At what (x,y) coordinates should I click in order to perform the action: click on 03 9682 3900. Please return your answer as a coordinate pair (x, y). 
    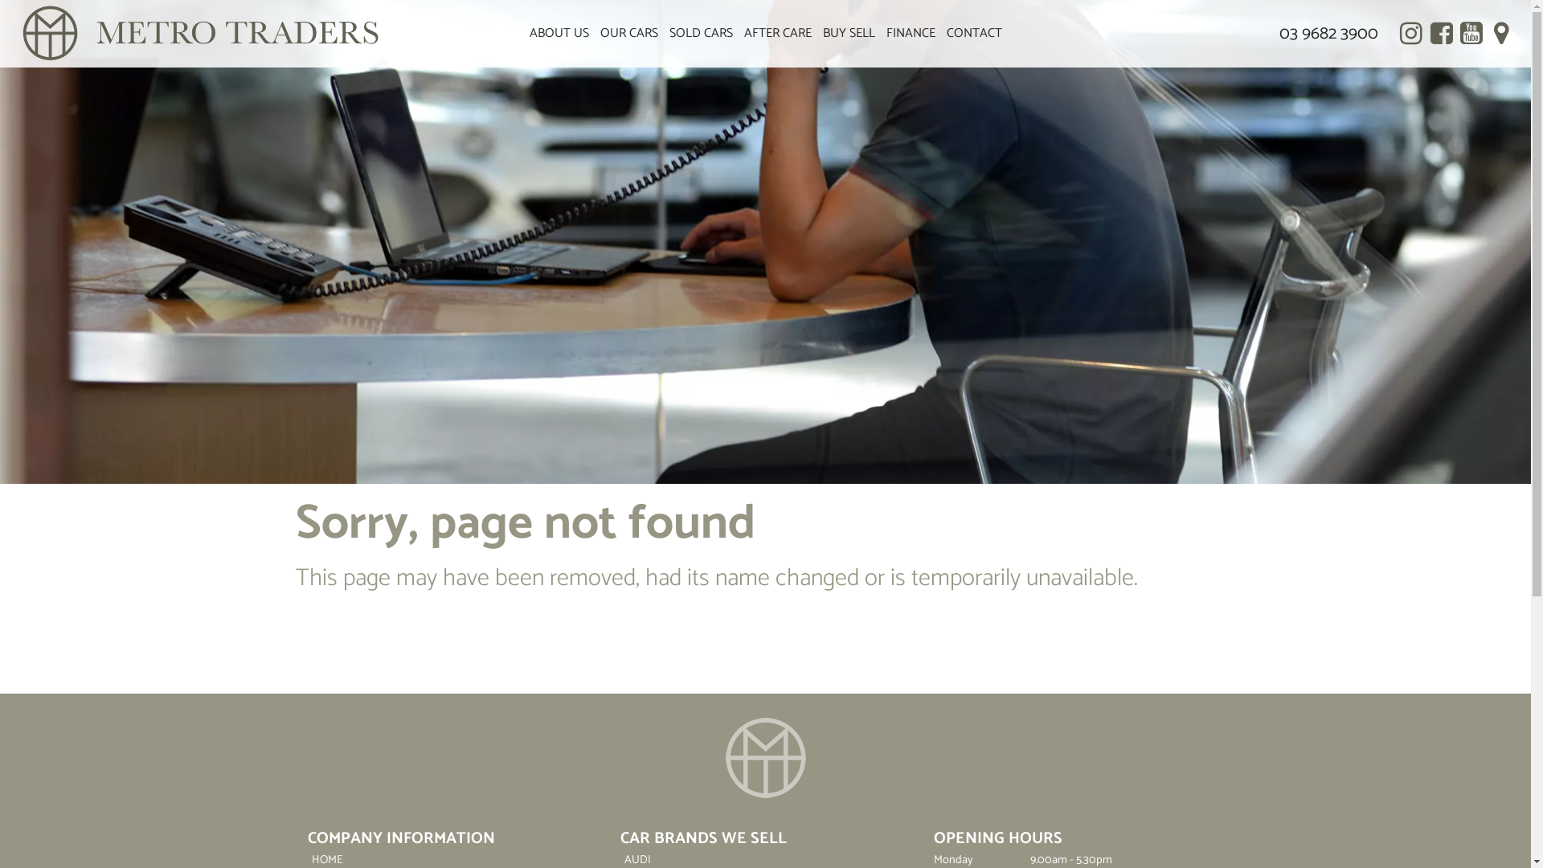
    Looking at the image, I should click on (1329, 34).